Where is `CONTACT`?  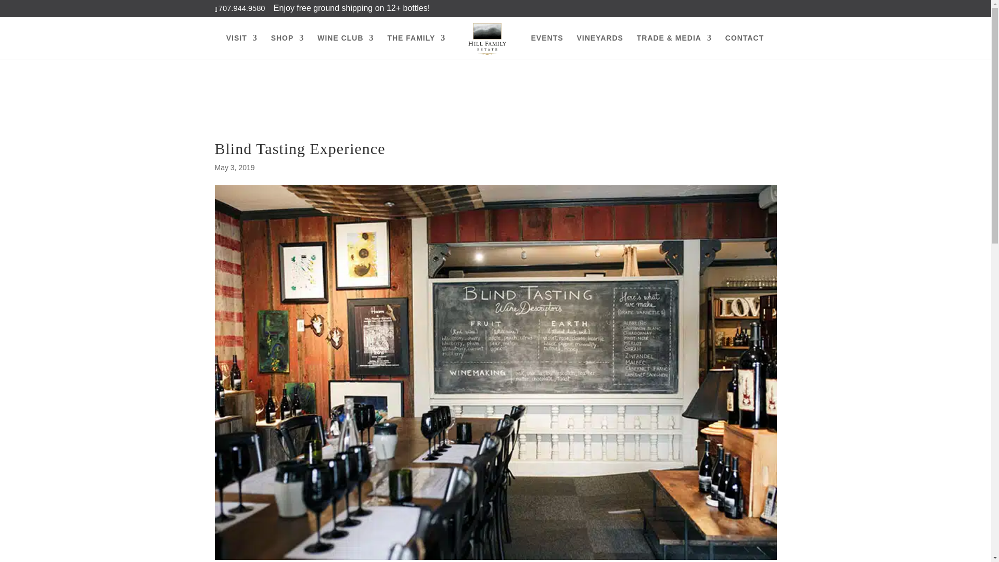
CONTACT is located at coordinates (744, 46).